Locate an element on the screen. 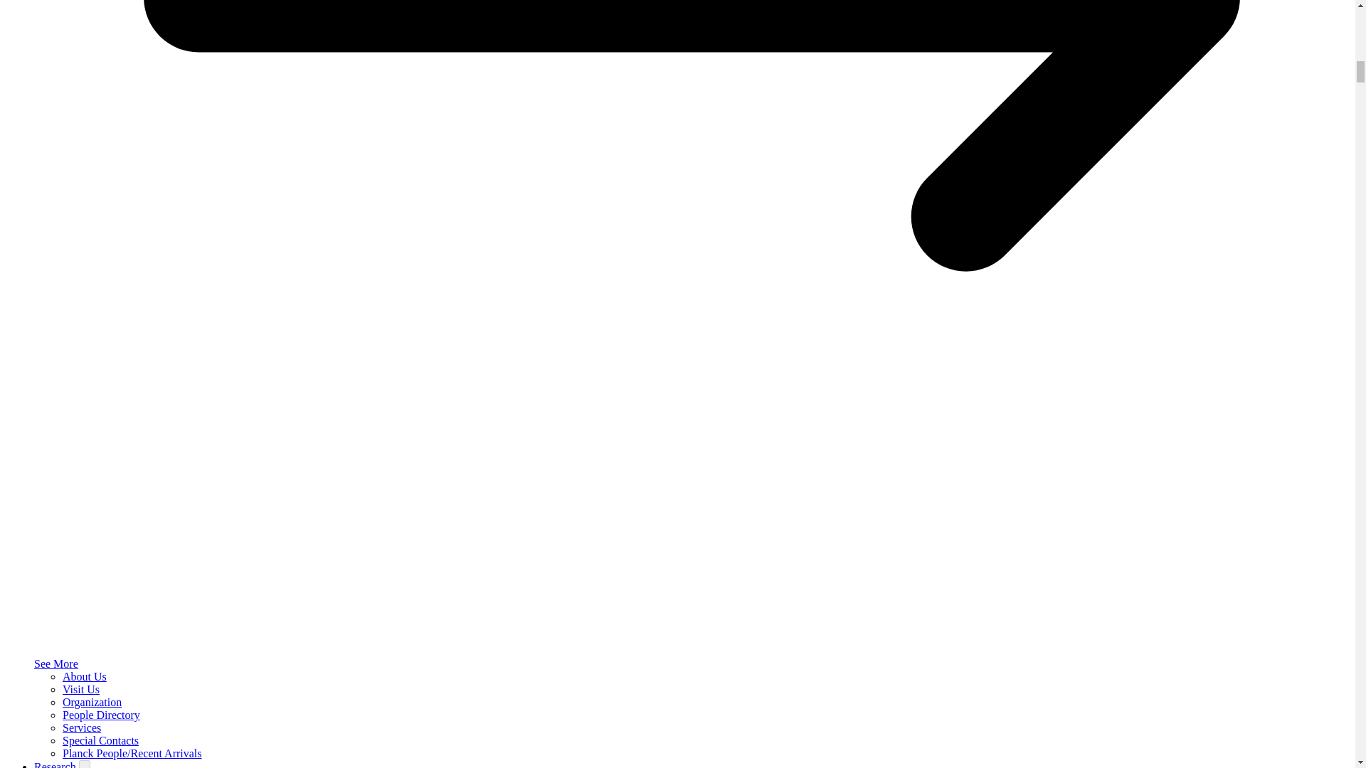 Image resolution: width=1366 pixels, height=768 pixels. People Directory is located at coordinates (101, 715).